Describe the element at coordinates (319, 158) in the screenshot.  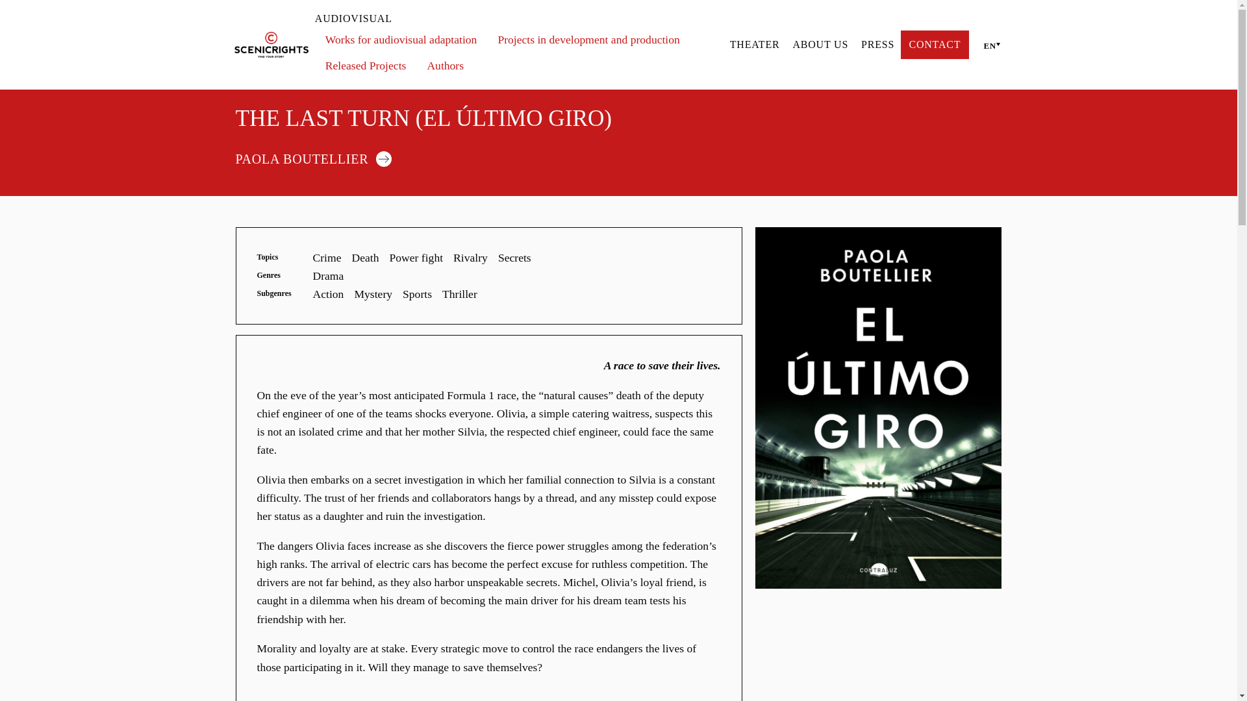
I see `PAOLA BOUTELLIER` at that location.